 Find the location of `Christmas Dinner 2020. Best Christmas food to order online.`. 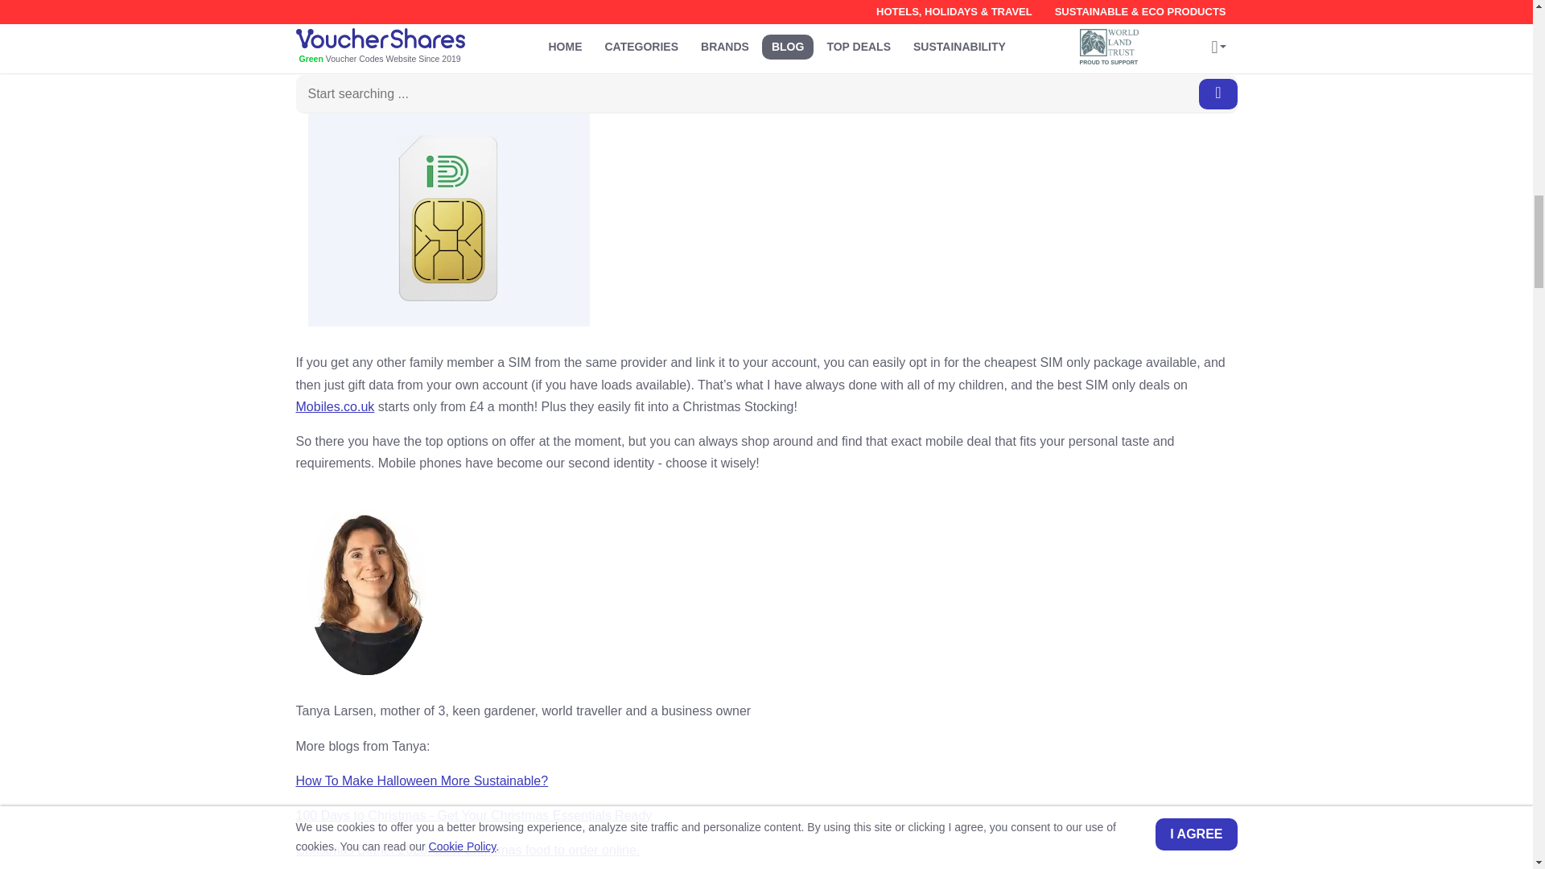

Christmas Dinner 2020. Best Christmas food to order online. is located at coordinates (468, 850).